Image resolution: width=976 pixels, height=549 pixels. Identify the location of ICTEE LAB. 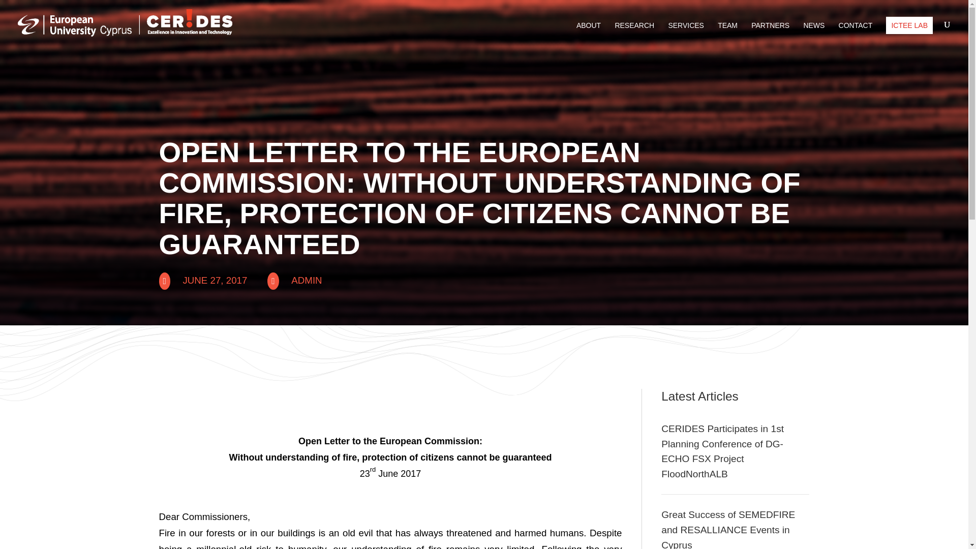
(909, 25).